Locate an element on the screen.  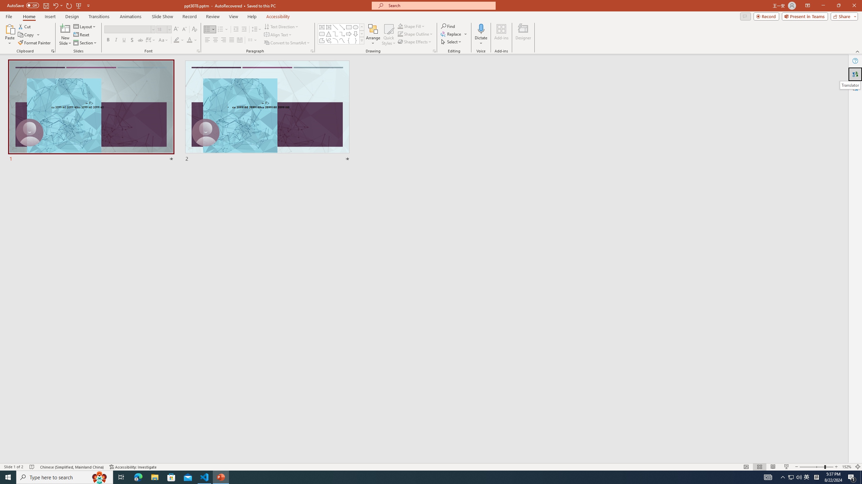
Layout is located at coordinates (85, 26).